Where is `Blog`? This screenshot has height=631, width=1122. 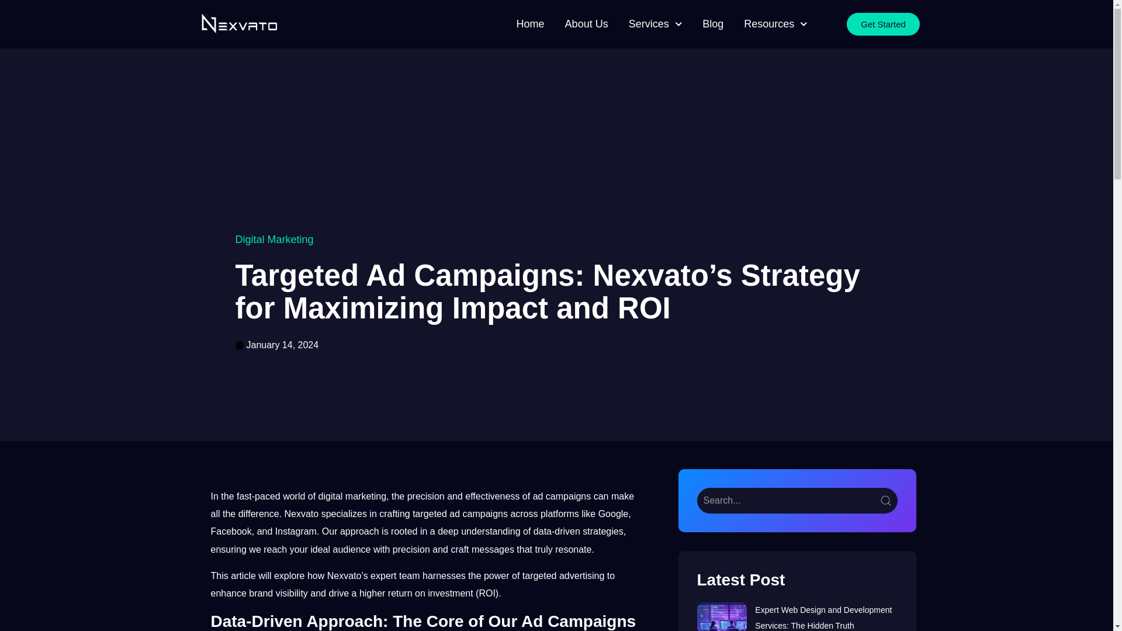 Blog is located at coordinates (713, 25).